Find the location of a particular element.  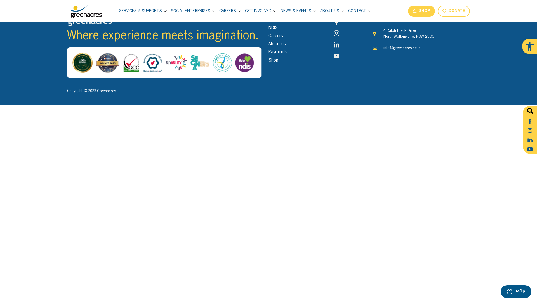

GET INVOLVED is located at coordinates (261, 11).